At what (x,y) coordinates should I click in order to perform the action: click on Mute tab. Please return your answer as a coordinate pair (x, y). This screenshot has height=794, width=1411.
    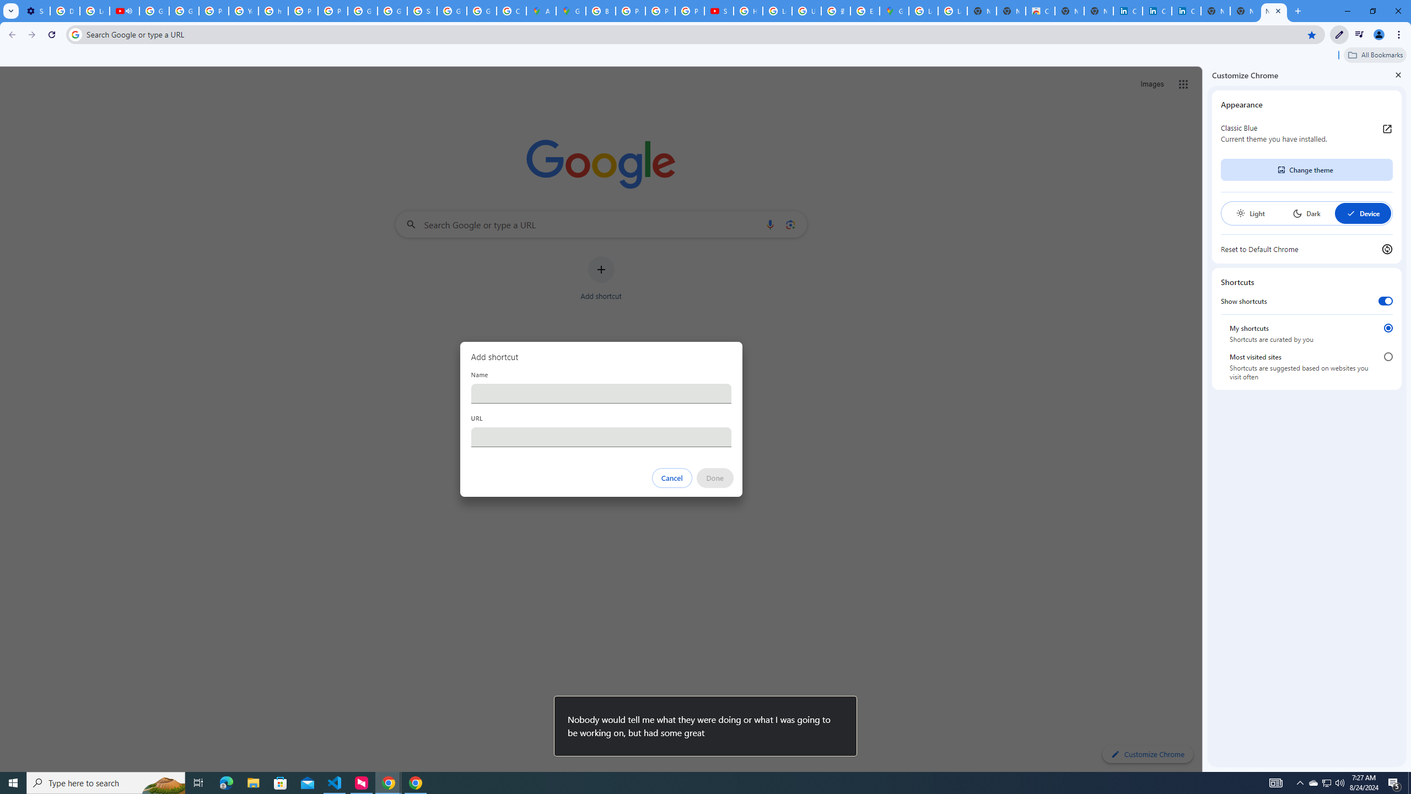
    Looking at the image, I should click on (129, 10).